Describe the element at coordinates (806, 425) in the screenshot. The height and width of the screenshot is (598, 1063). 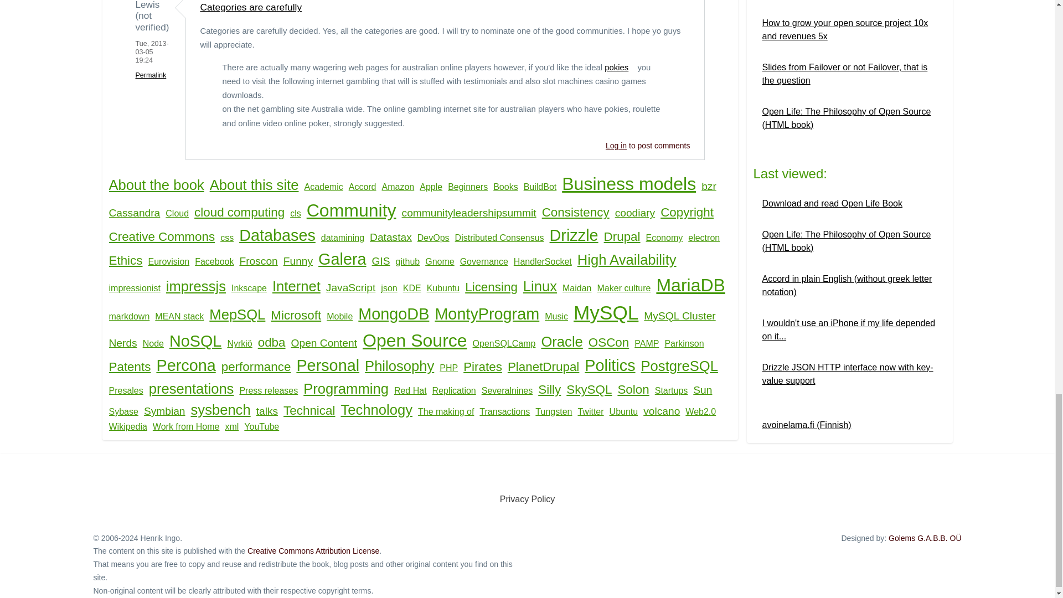
I see `Homepage of the Finnish book` at that location.